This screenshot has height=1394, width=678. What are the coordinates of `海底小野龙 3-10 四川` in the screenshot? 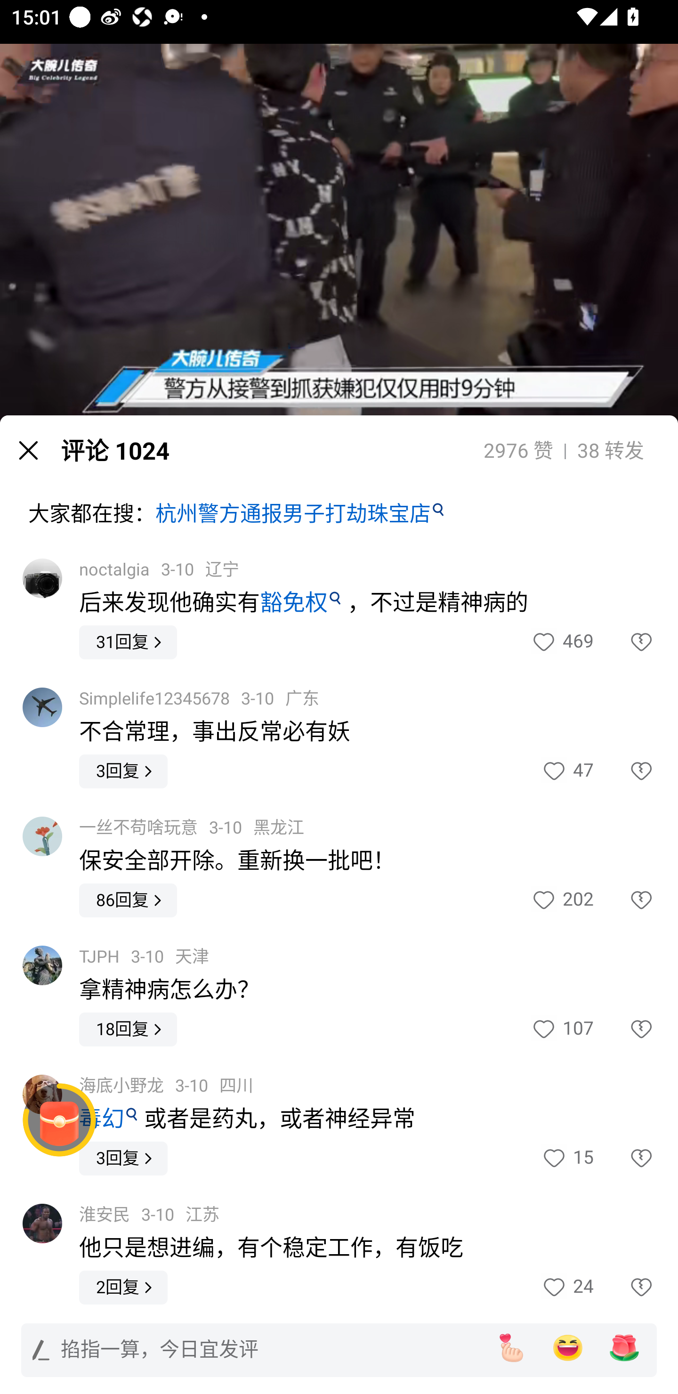 It's located at (166, 1086).